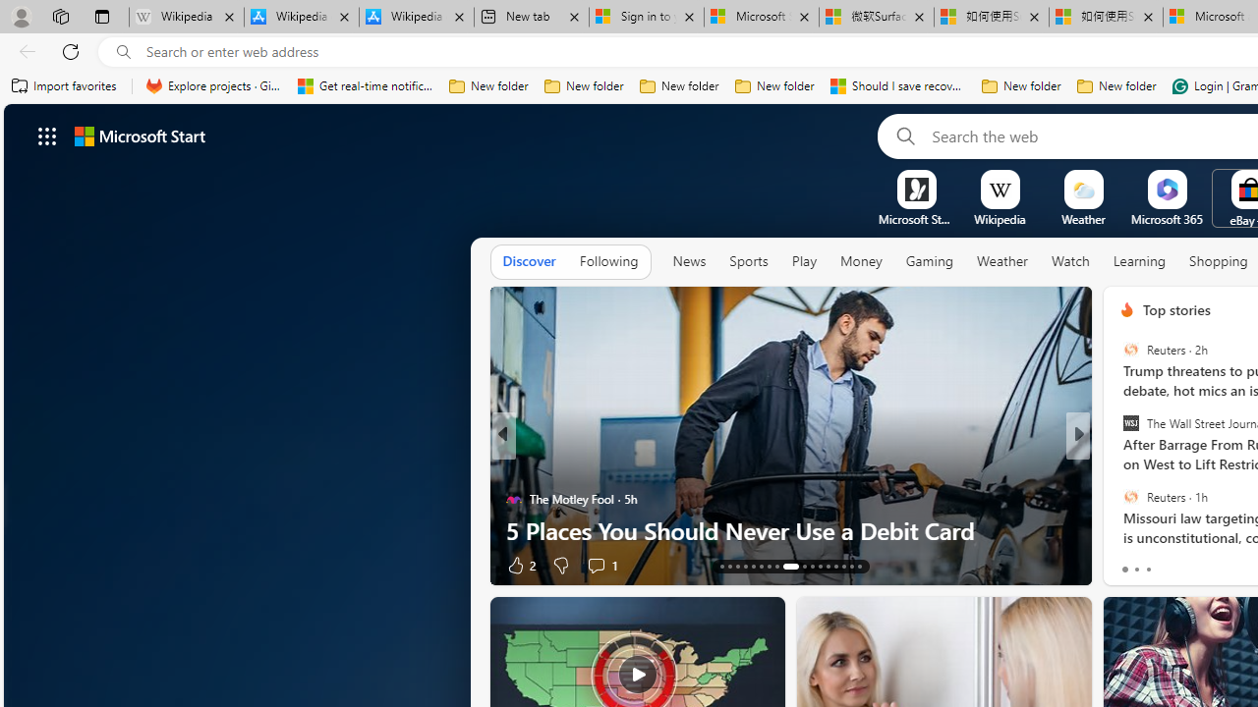 The height and width of the screenshot is (707, 1258). Describe the element at coordinates (1213, 564) in the screenshot. I see `View comments 4 Comment` at that location.